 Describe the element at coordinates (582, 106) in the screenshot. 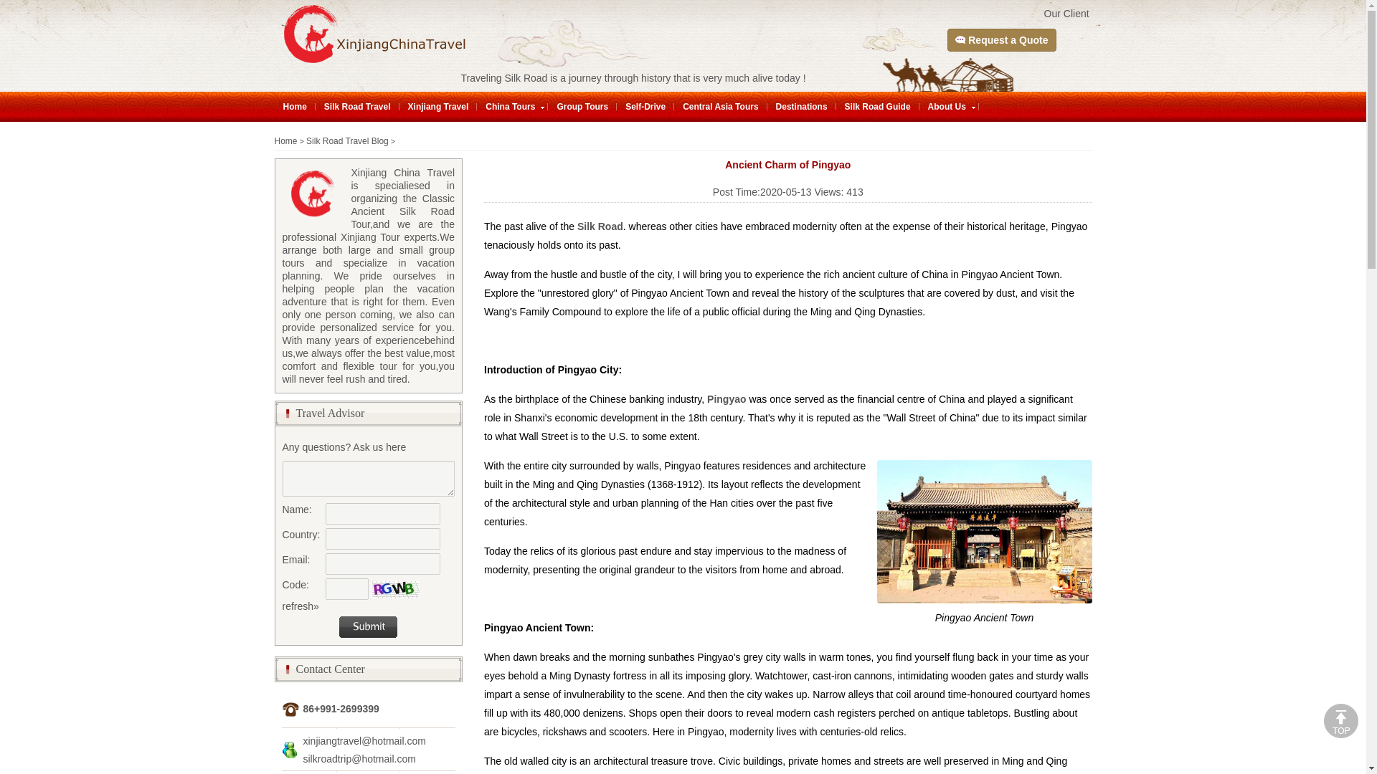

I see `Group Tours` at that location.